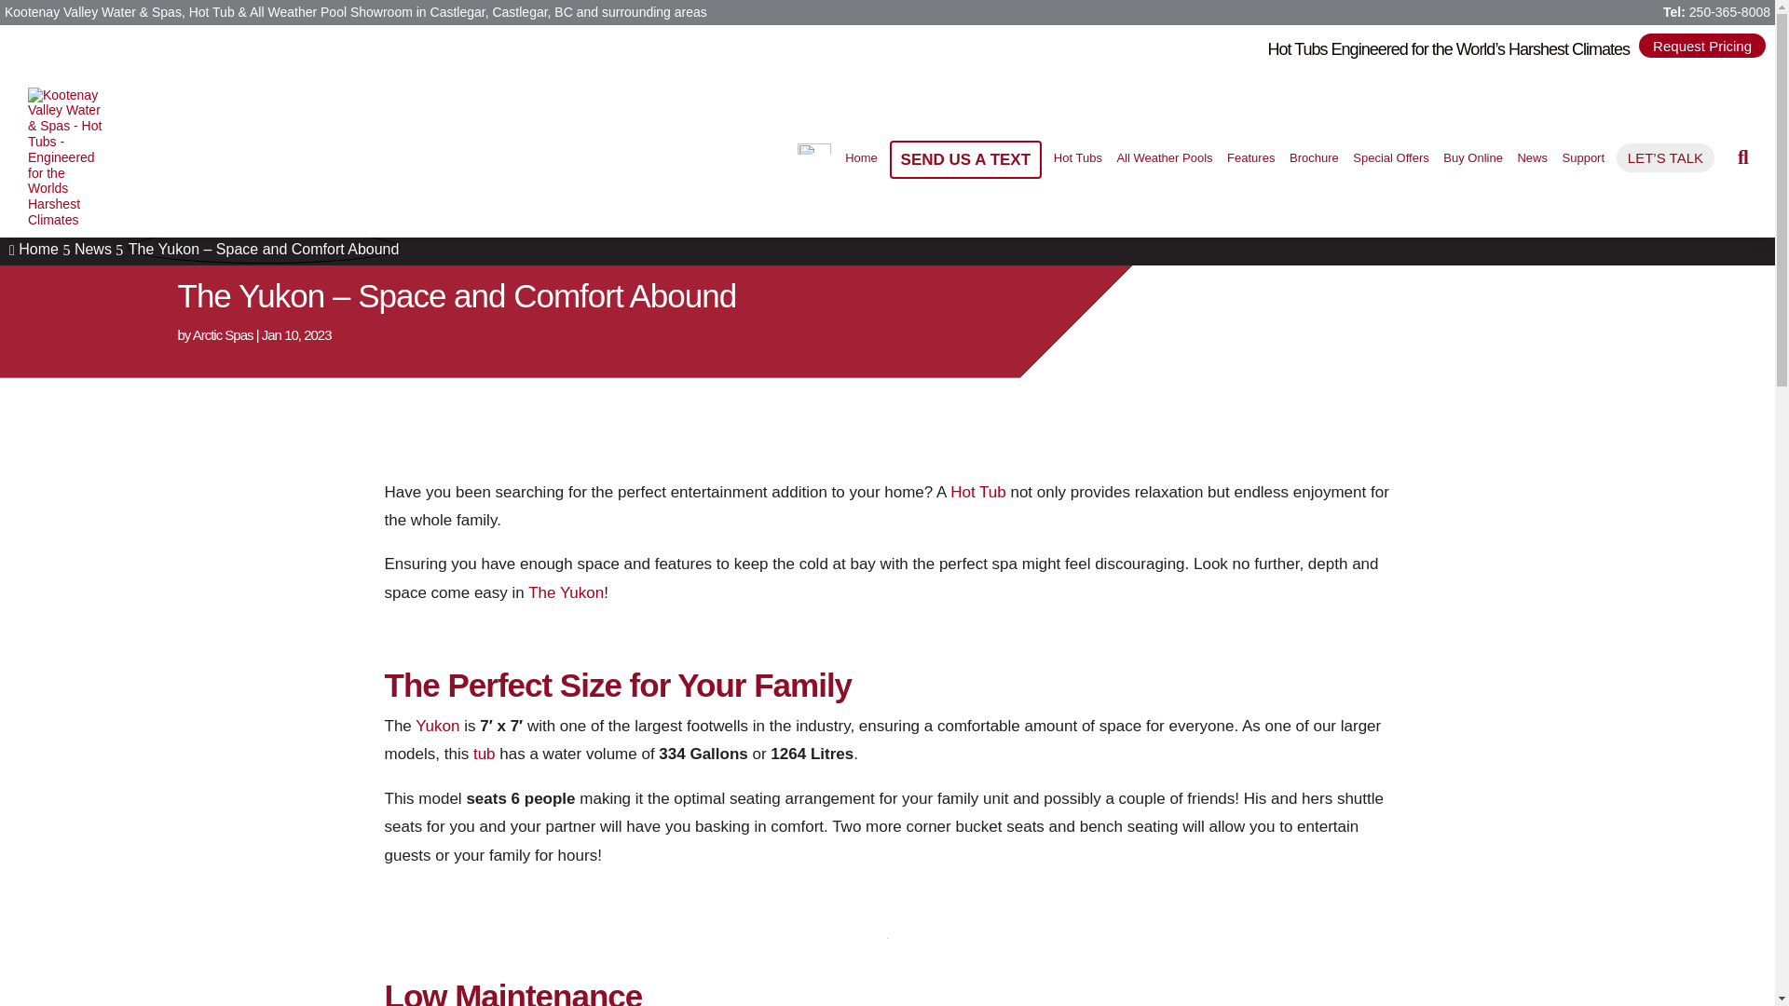  I want to click on Support, so click(1582, 157).